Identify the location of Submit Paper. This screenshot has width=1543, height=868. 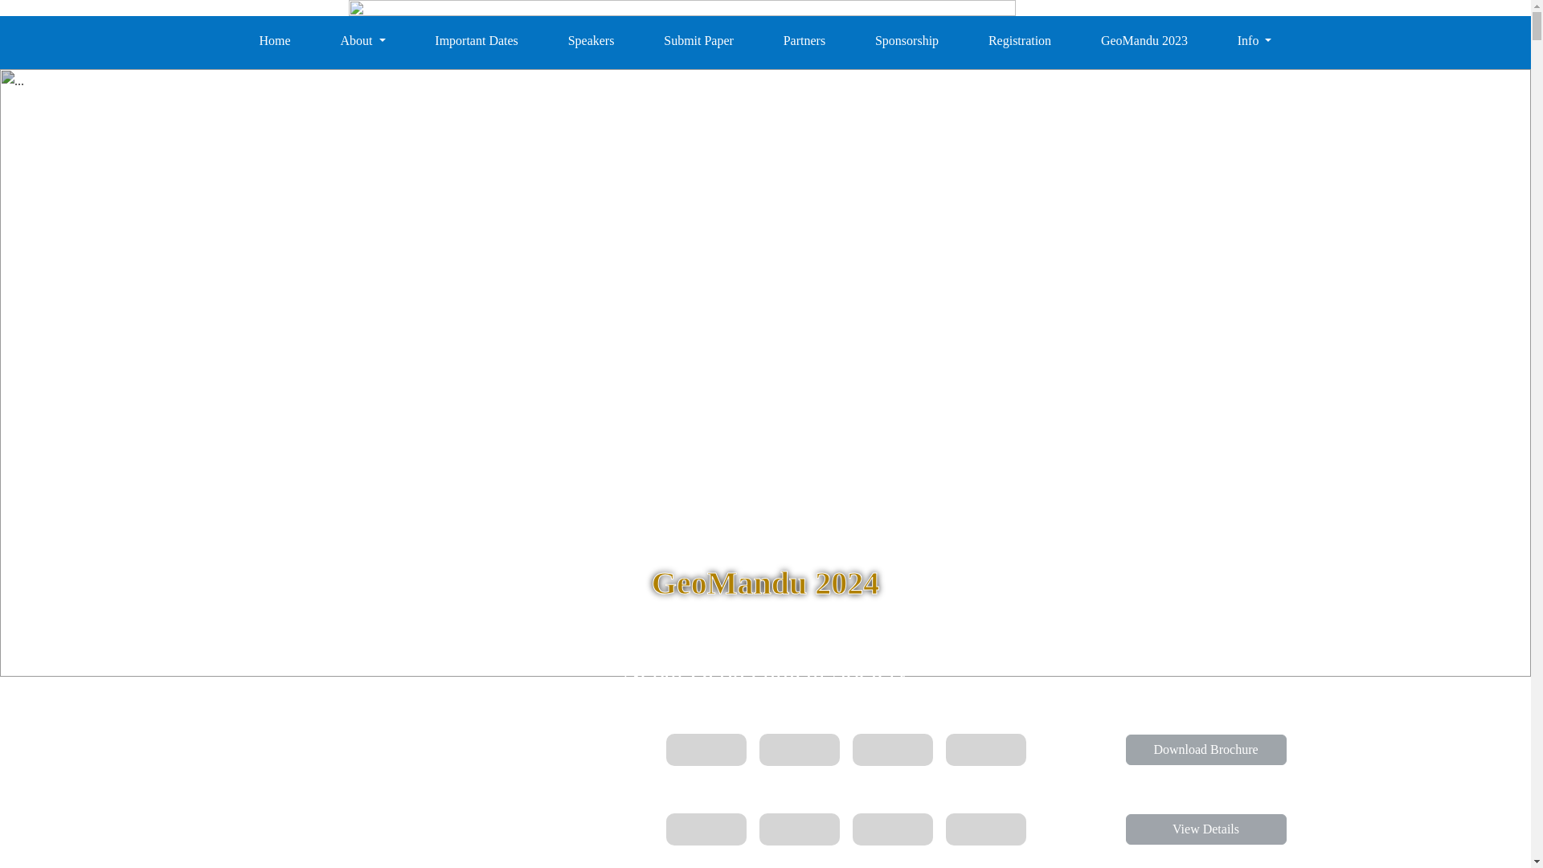
(698, 42).